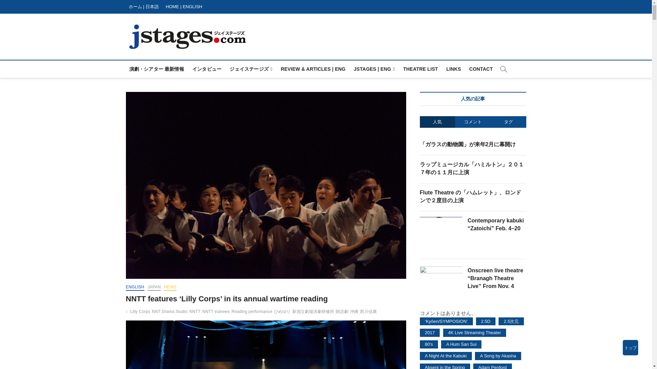 The height and width of the screenshot is (369, 657). I want to click on CONTACT, so click(481, 69).